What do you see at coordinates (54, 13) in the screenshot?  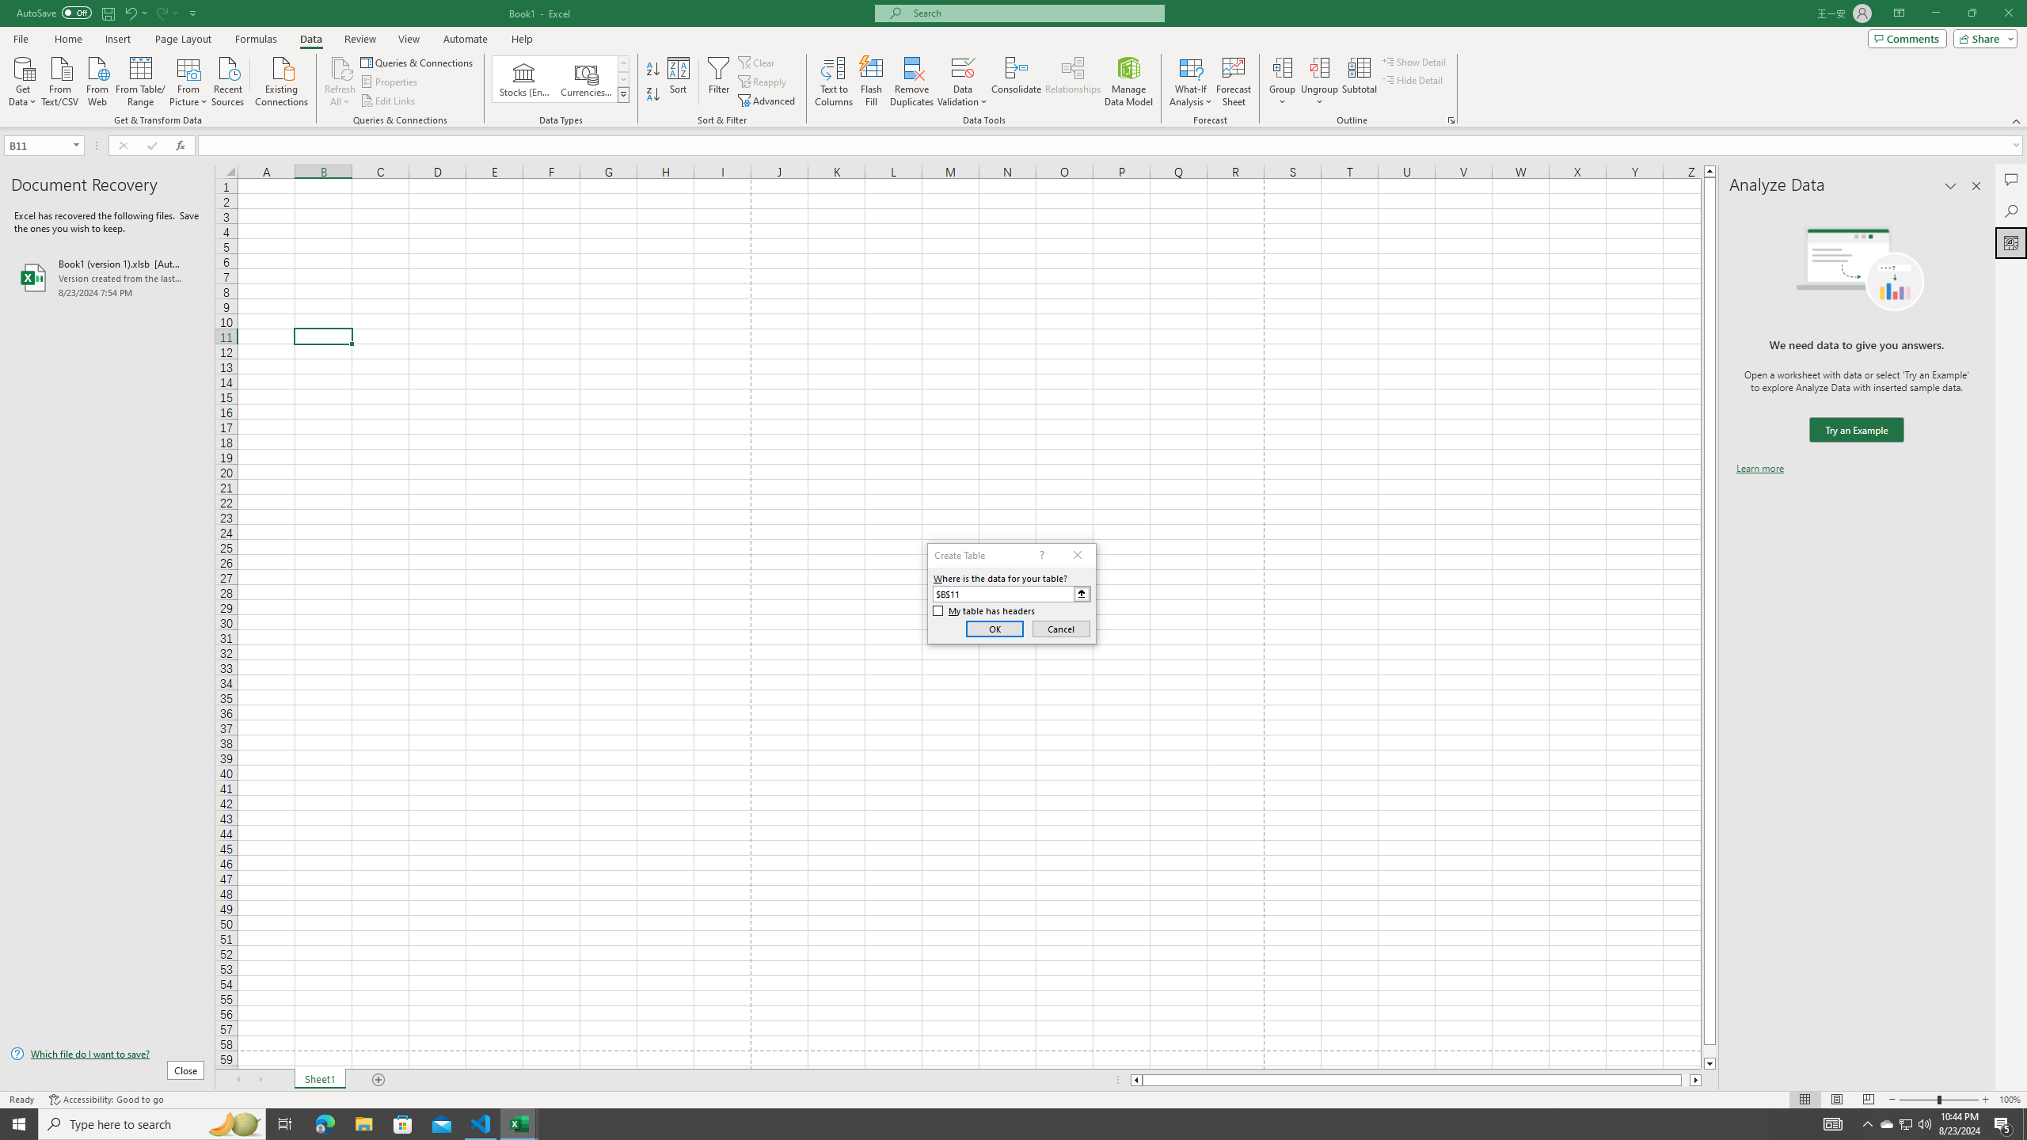 I see `AutoSave` at bounding box center [54, 13].